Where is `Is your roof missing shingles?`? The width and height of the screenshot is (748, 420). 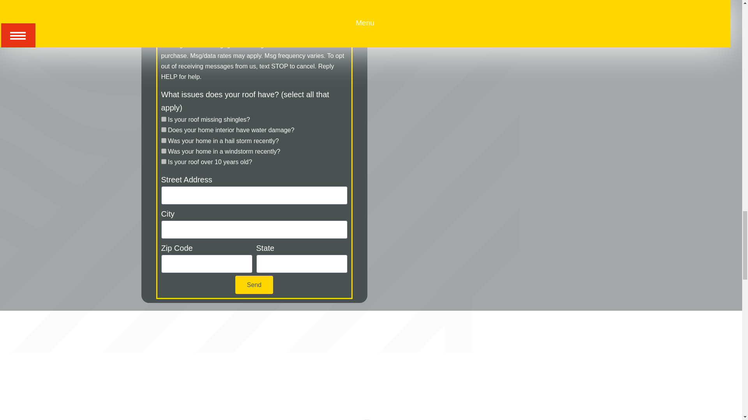 Is your roof missing shingles? is located at coordinates (164, 119).